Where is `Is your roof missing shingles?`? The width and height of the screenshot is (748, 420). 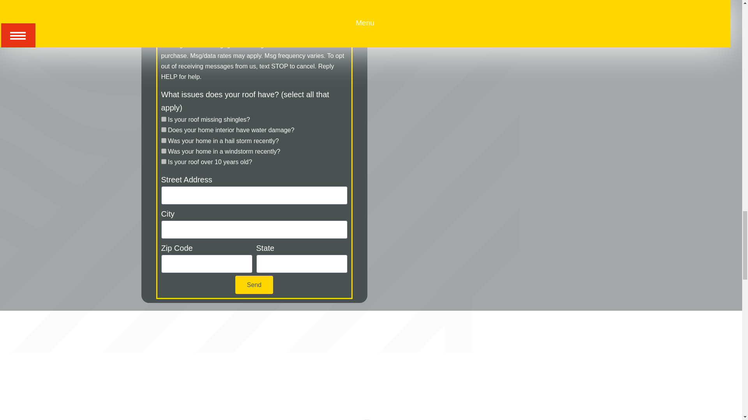 Is your roof missing shingles? is located at coordinates (164, 119).